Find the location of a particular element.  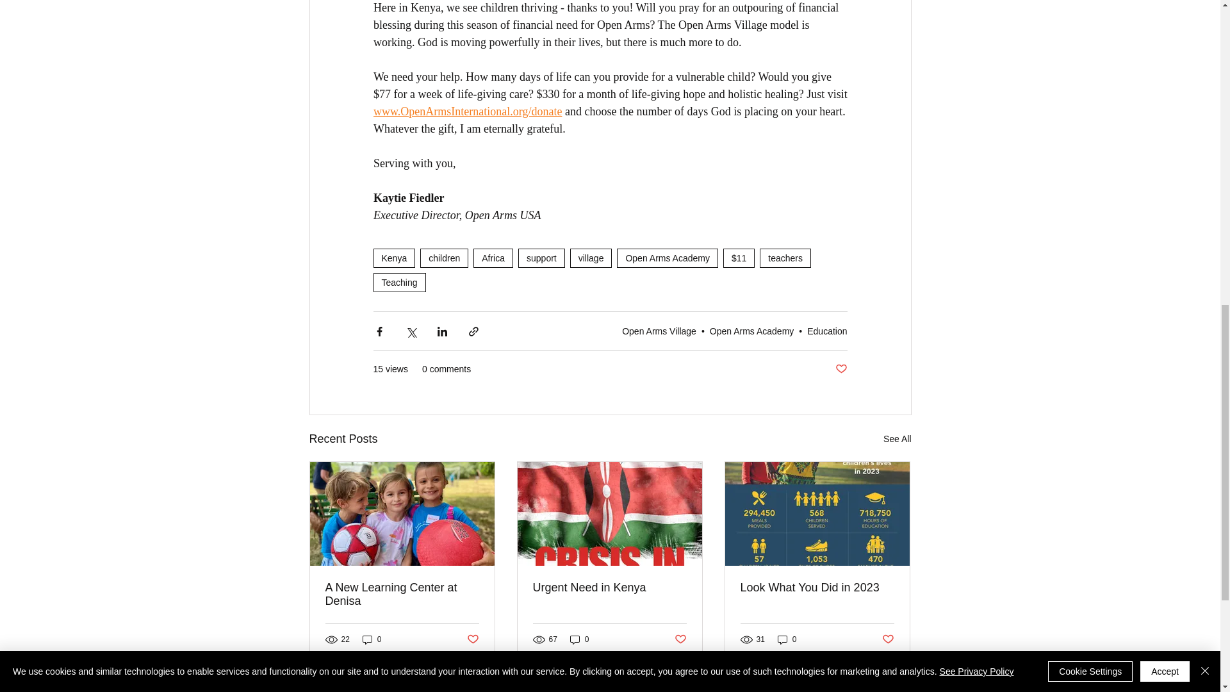

support is located at coordinates (541, 258).